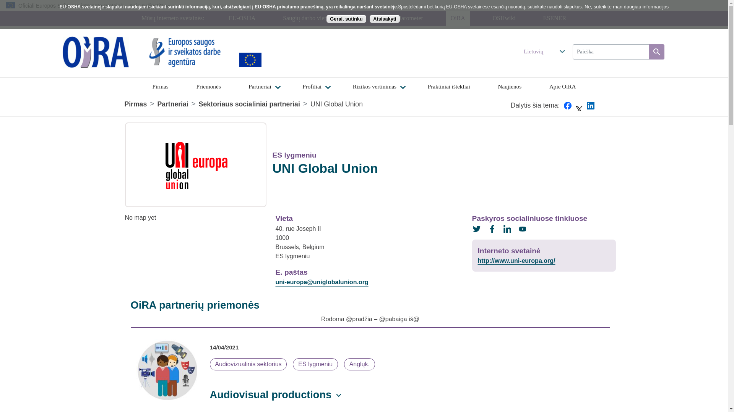 The height and width of the screenshot is (412, 734). Describe the element at coordinates (242, 18) in the screenshot. I see `EU-OSHA` at that location.